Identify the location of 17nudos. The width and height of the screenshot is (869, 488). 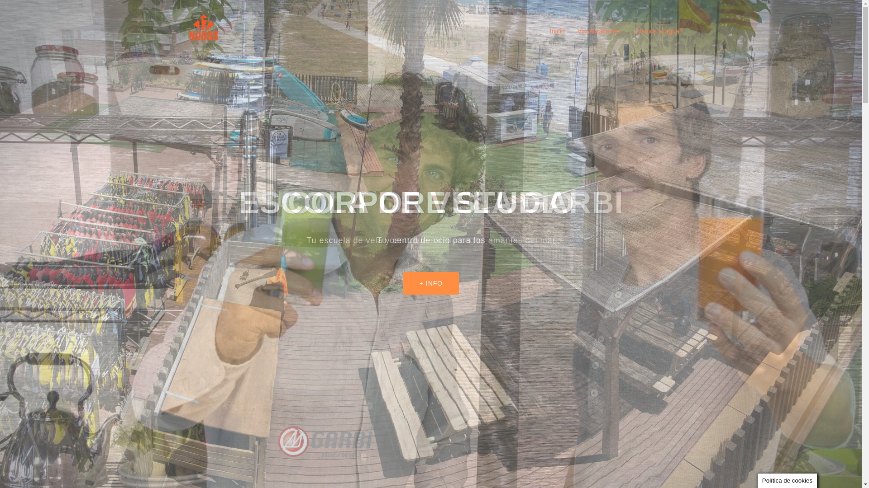
(205, 31).